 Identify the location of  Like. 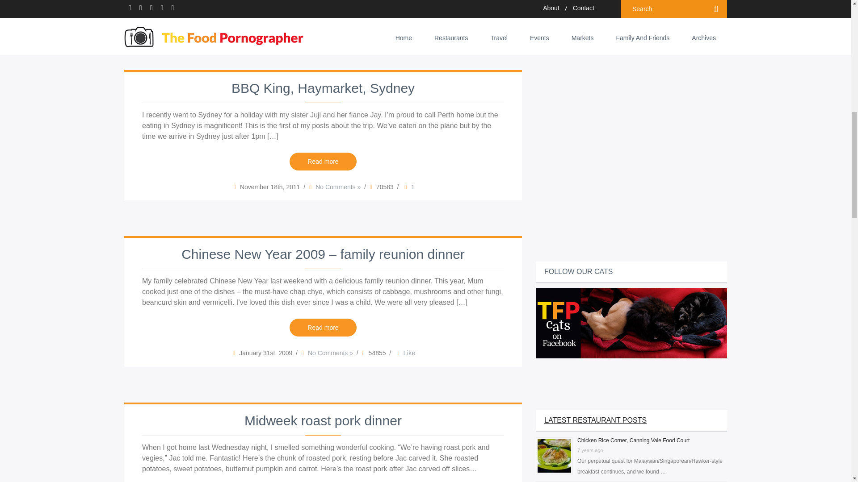
(405, 353).